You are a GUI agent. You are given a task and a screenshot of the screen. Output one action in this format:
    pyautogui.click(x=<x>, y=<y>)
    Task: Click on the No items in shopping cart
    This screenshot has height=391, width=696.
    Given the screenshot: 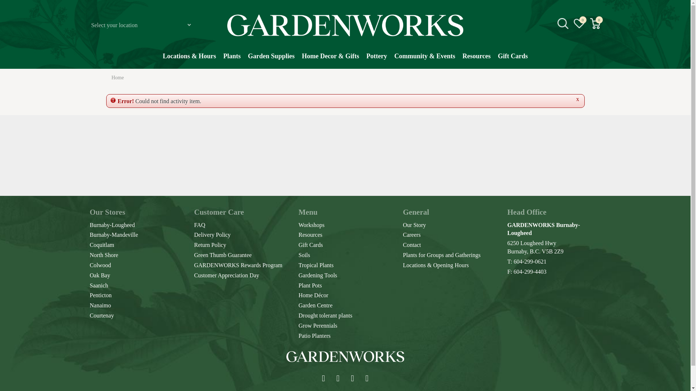 What is the action you would take?
    pyautogui.click(x=596, y=23)
    